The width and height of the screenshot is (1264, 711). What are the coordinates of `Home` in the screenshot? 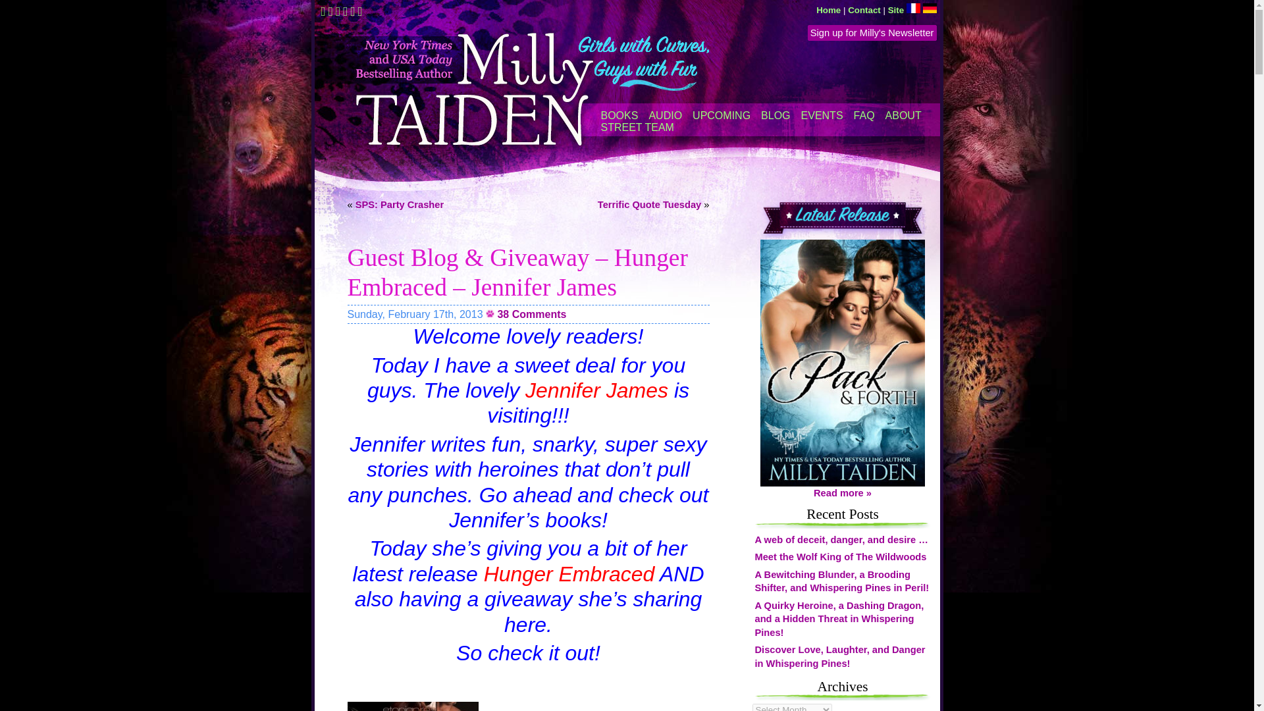 It's located at (828, 9).